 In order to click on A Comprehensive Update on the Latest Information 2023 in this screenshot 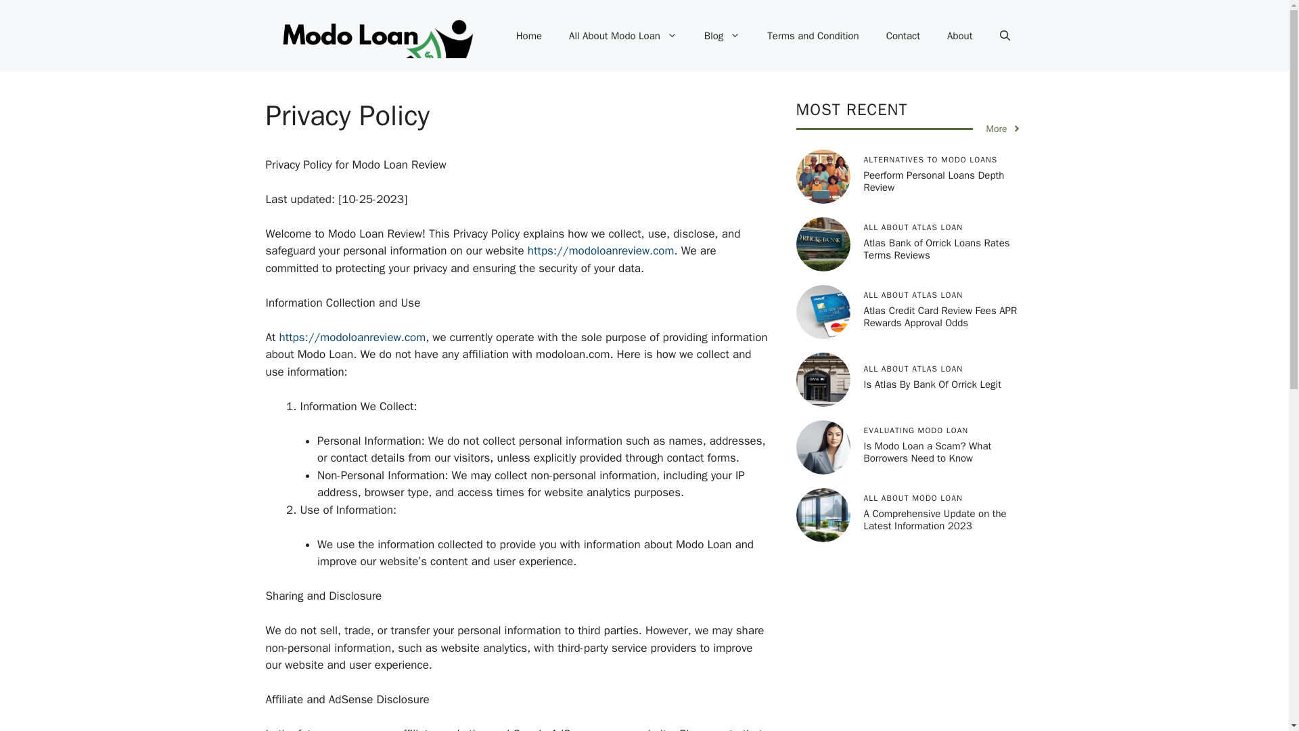, I will do `click(934, 520)`.